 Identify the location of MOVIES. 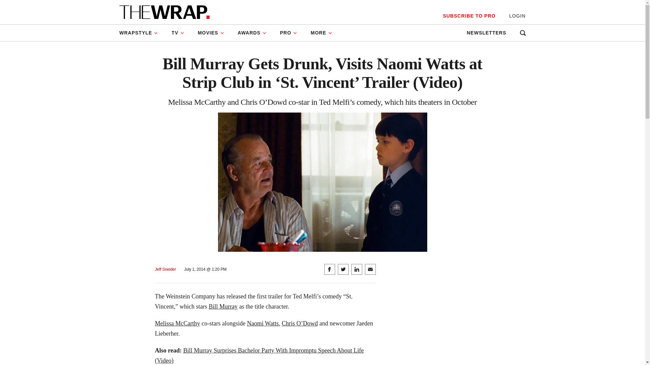
(211, 33).